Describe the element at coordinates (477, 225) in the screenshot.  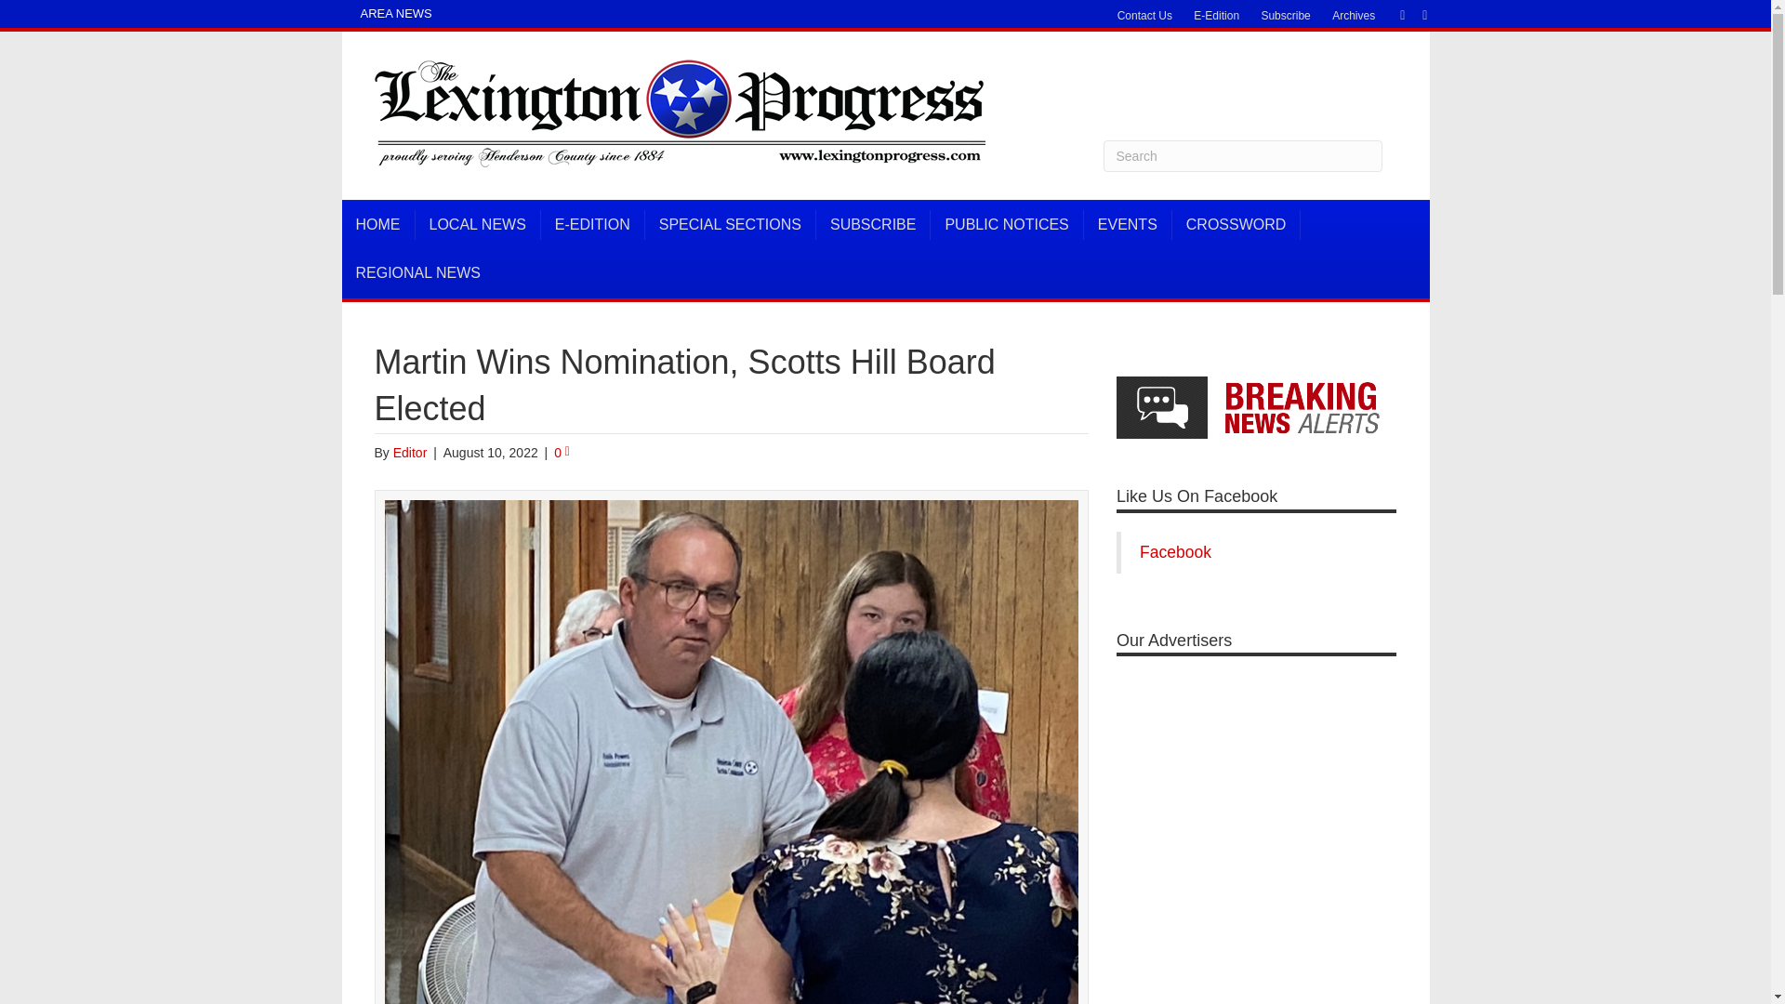
I see `LOCAL NEWS` at that location.